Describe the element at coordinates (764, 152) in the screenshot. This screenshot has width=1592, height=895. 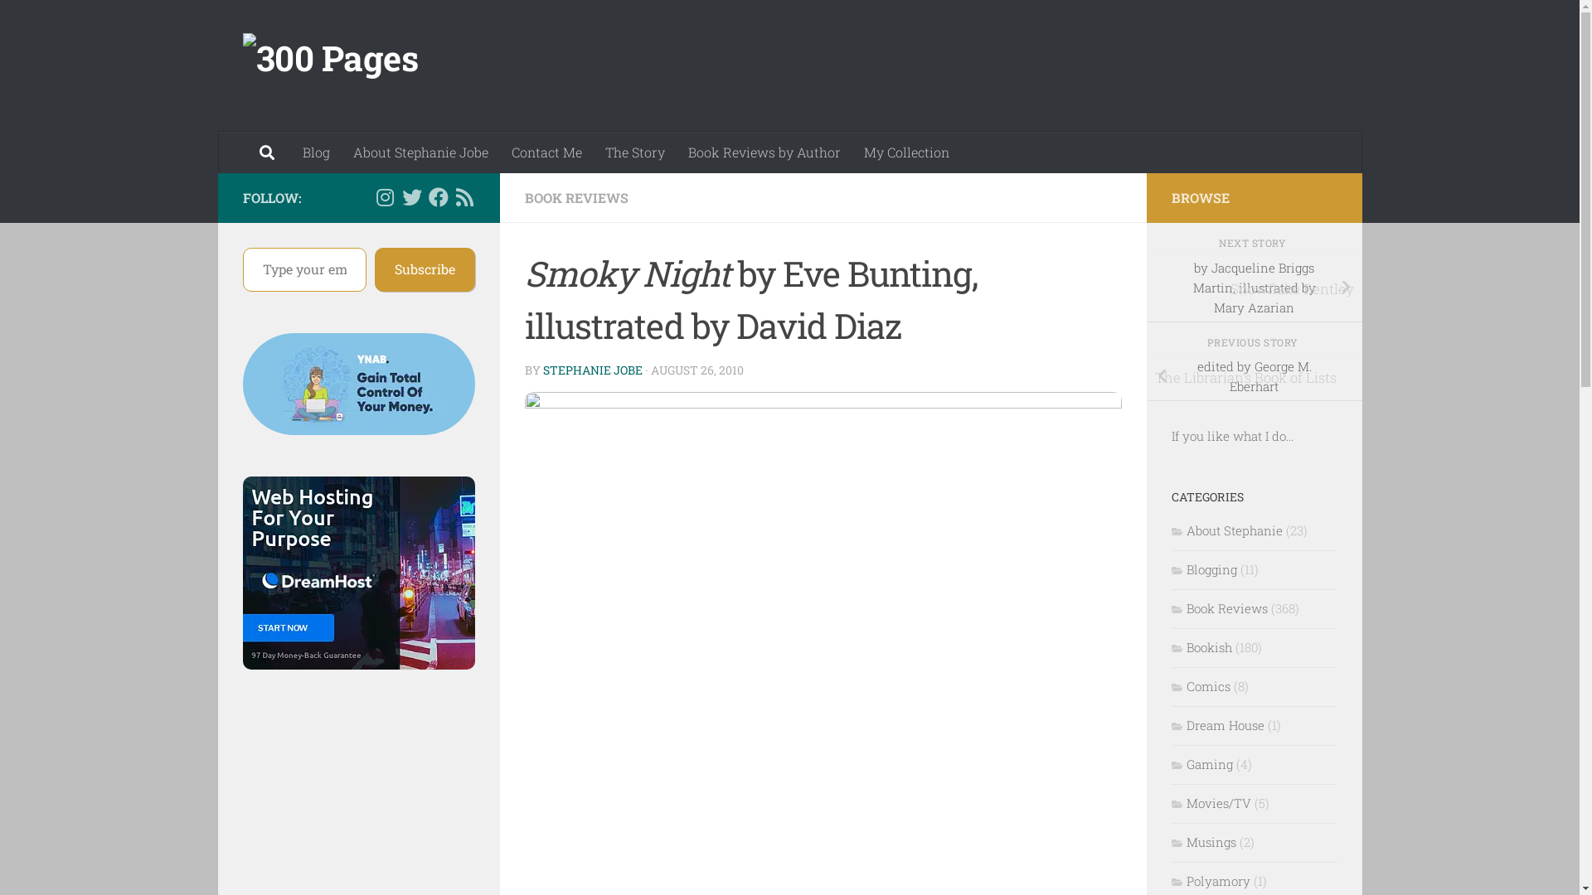
I see `Book Reviews by Author` at that location.